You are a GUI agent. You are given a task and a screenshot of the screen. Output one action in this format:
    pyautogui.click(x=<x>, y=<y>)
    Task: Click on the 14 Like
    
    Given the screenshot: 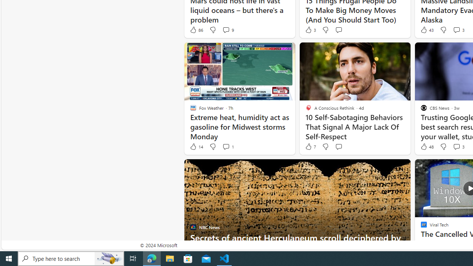 What is the action you would take?
    pyautogui.click(x=196, y=147)
    